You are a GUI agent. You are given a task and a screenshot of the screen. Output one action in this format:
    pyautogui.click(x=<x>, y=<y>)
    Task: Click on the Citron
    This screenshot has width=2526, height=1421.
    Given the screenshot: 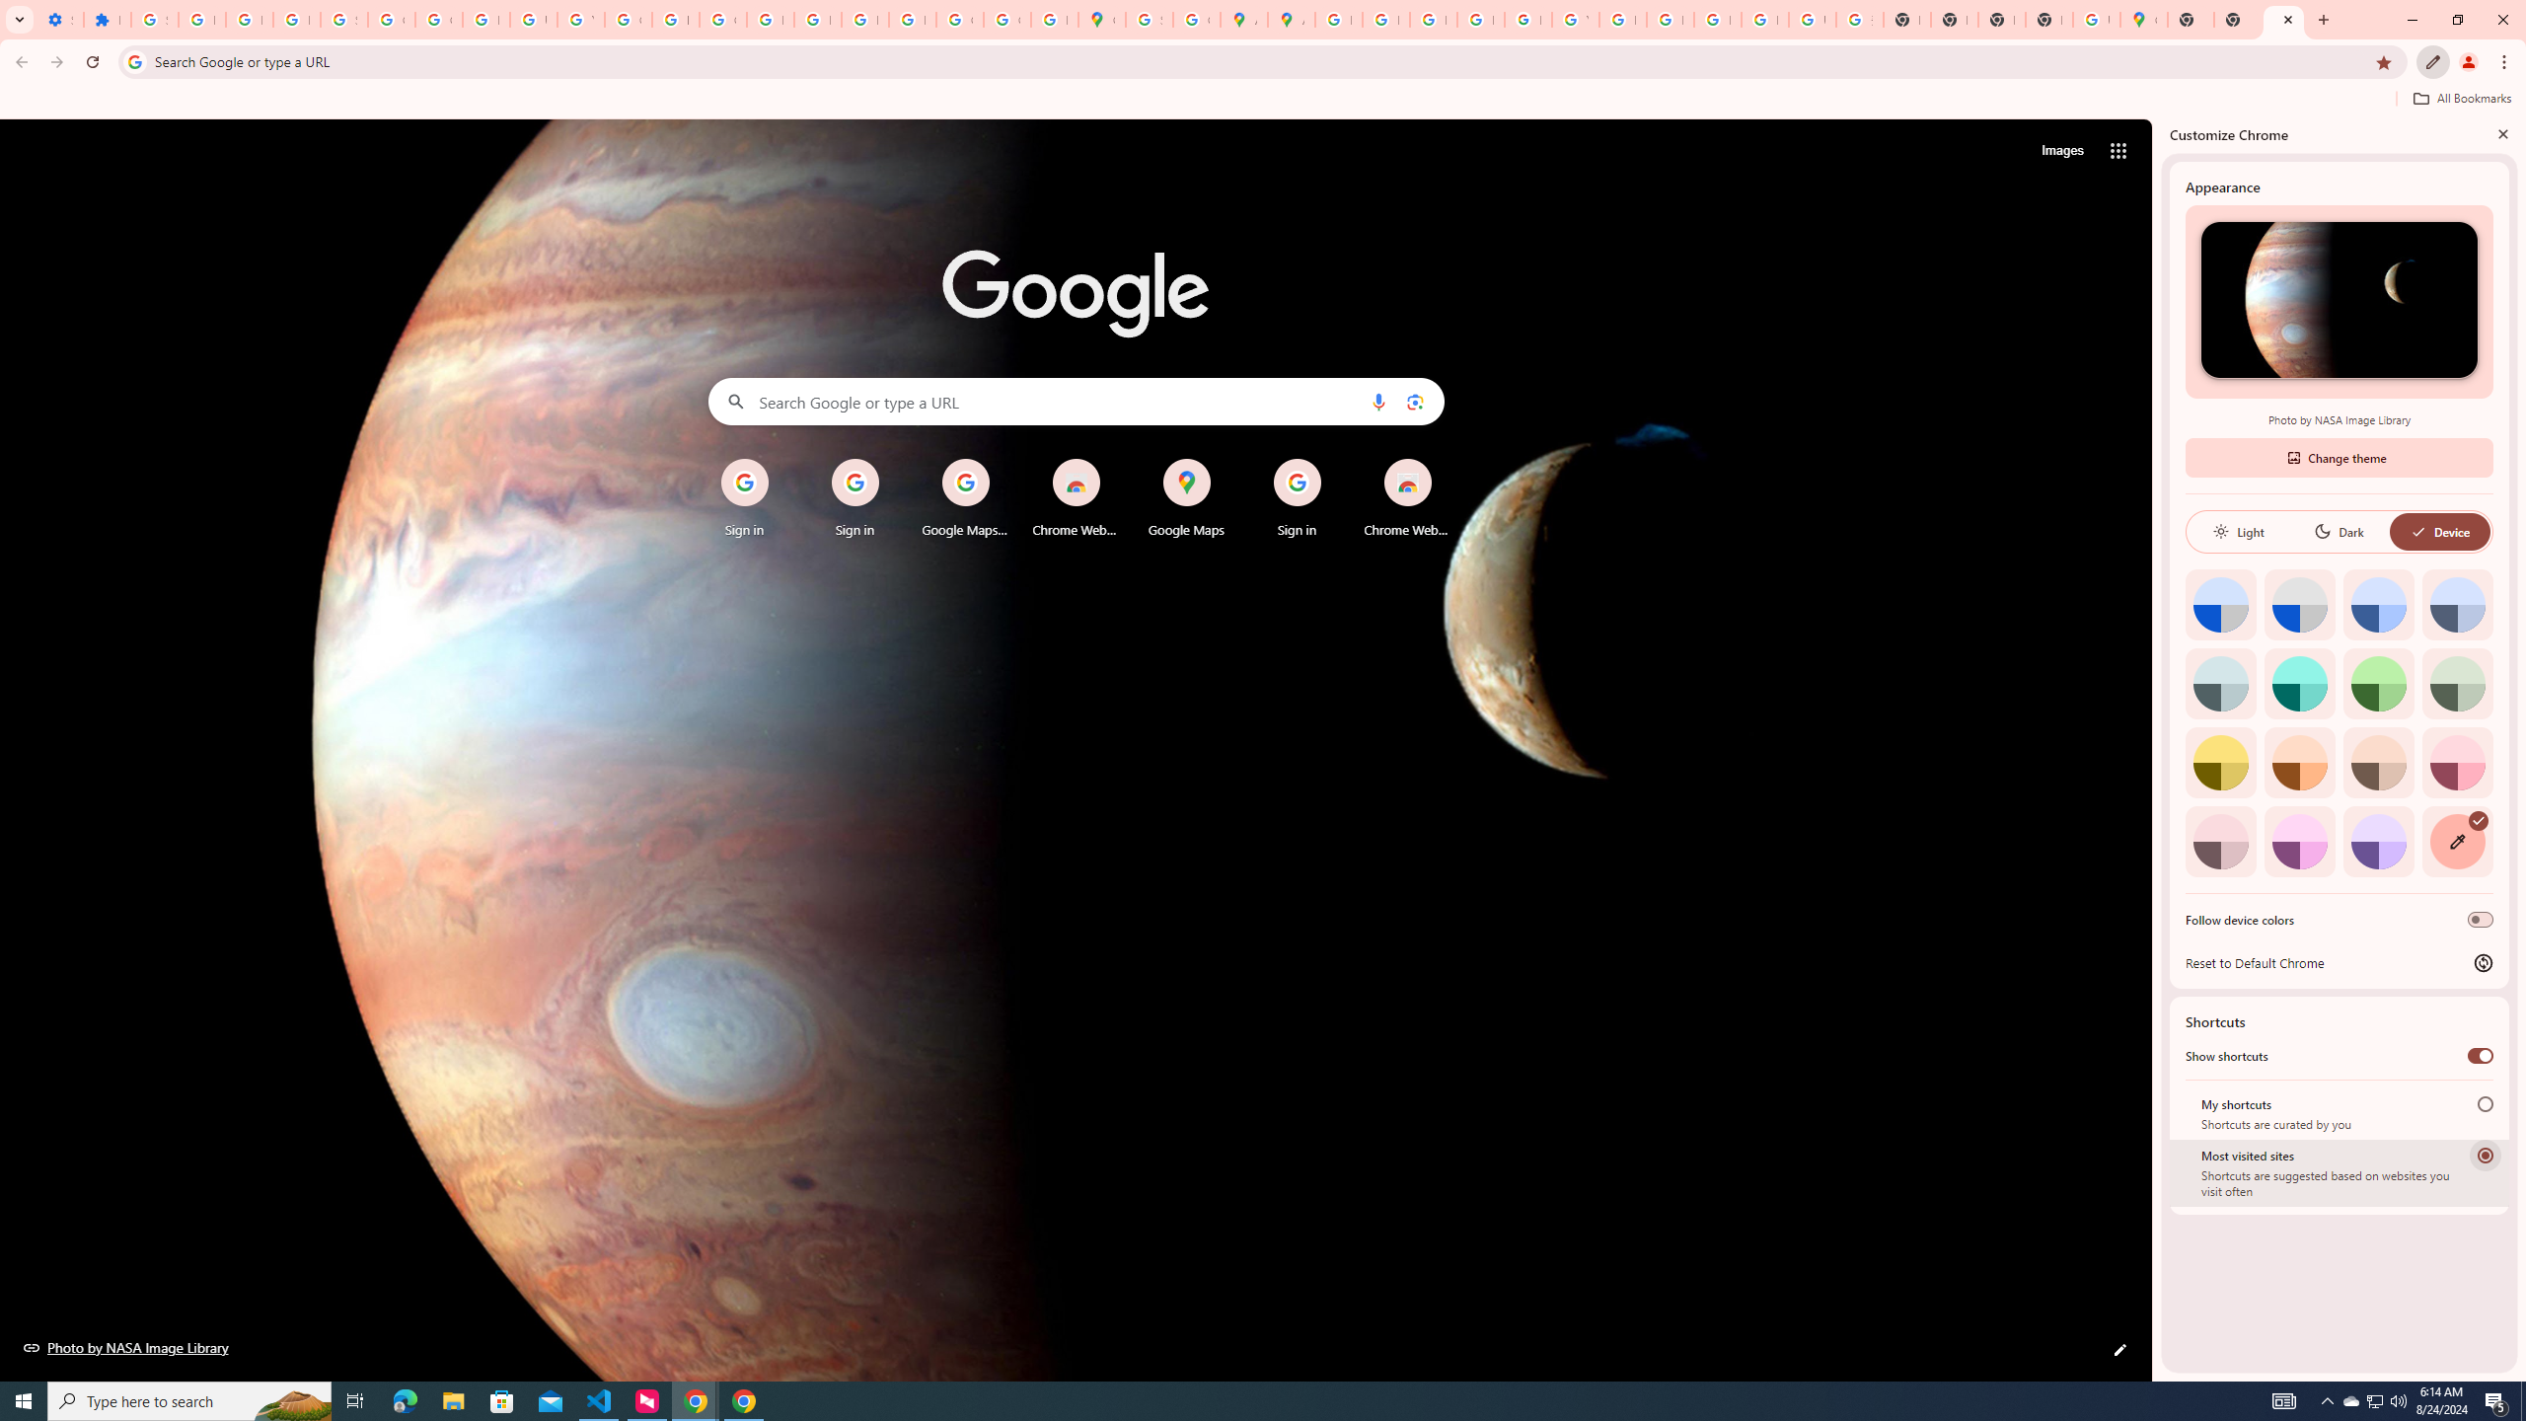 What is the action you would take?
    pyautogui.click(x=2220, y=762)
    